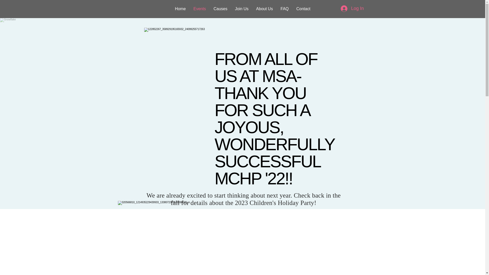  What do you see at coordinates (200, 9) in the screenshot?
I see `Events` at bounding box center [200, 9].